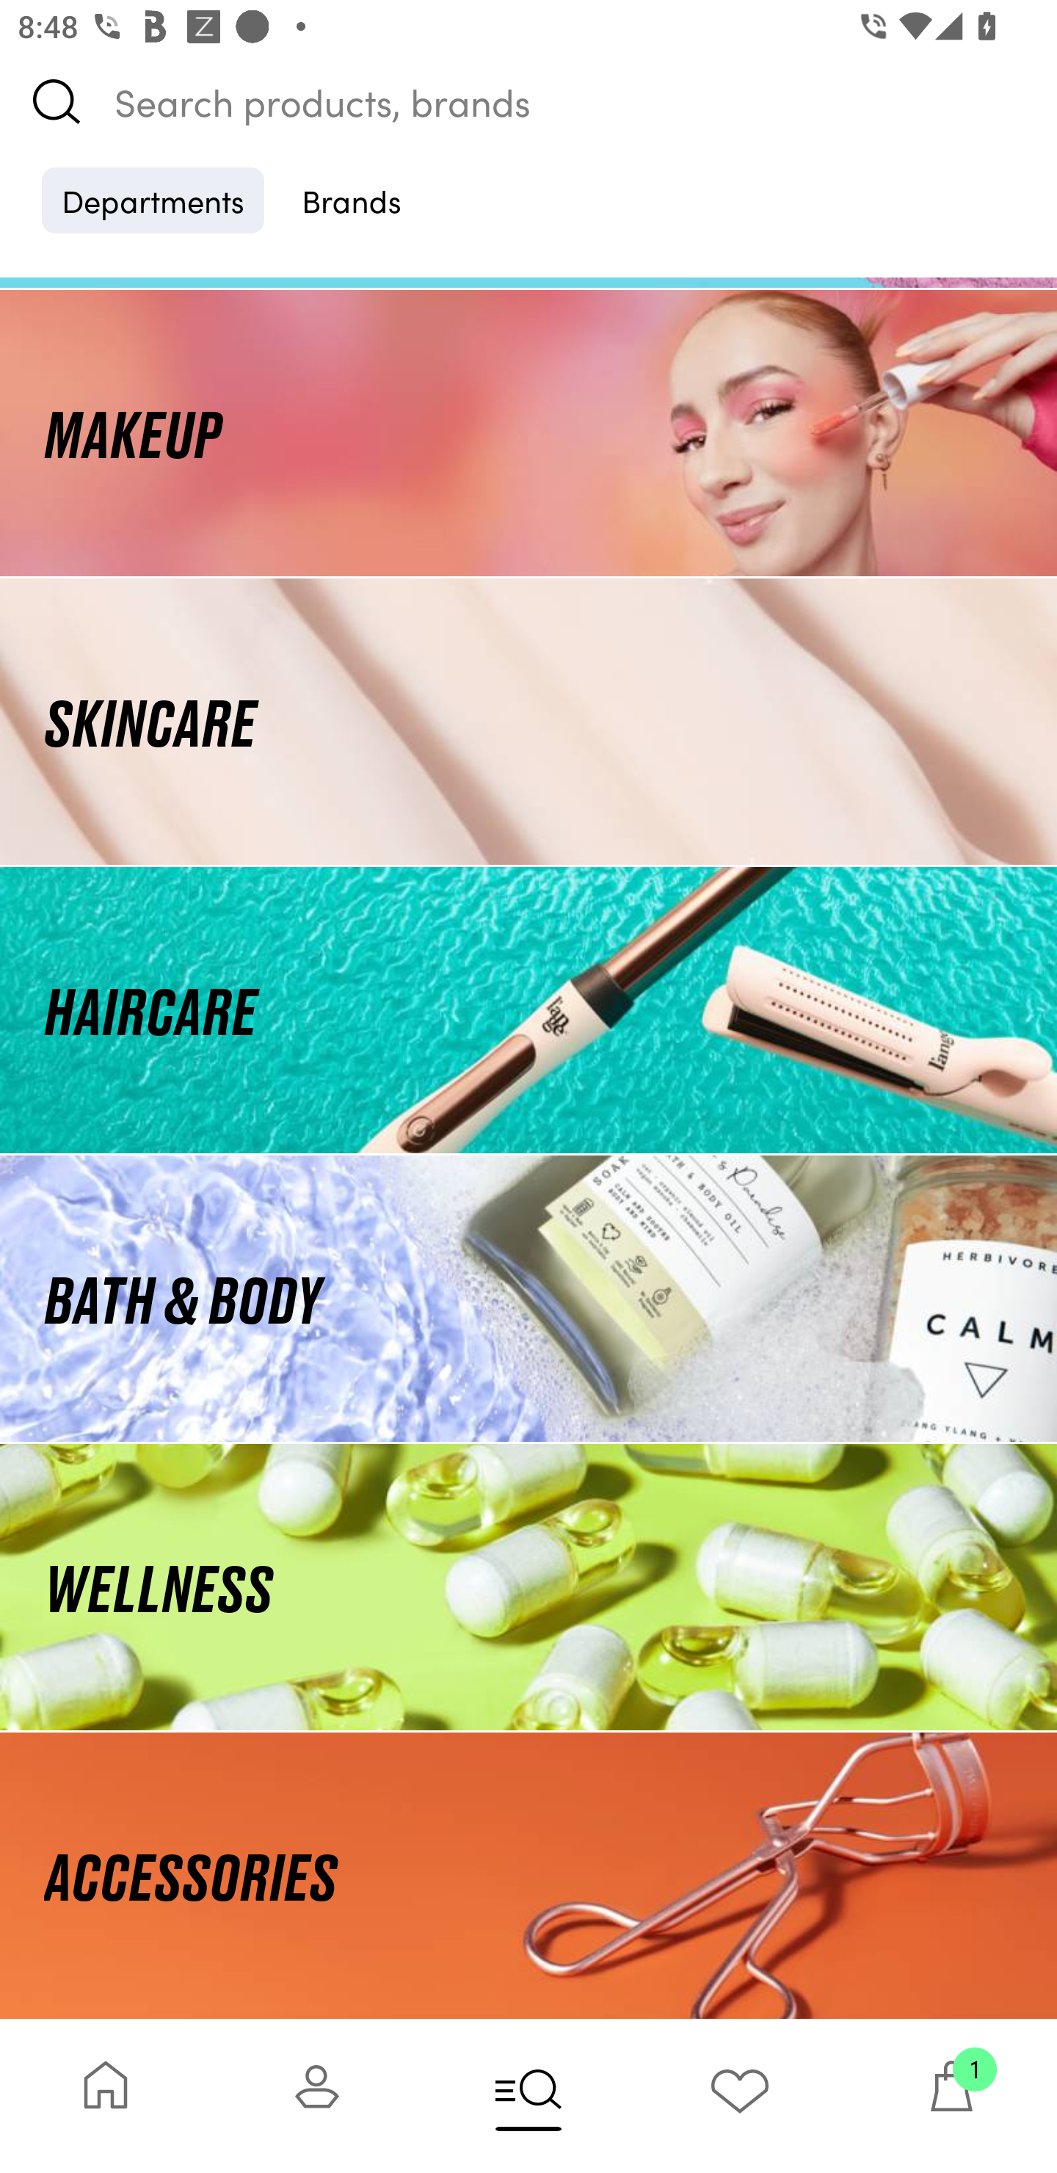 This screenshot has width=1057, height=2173. I want to click on Brands, so click(352, 200).